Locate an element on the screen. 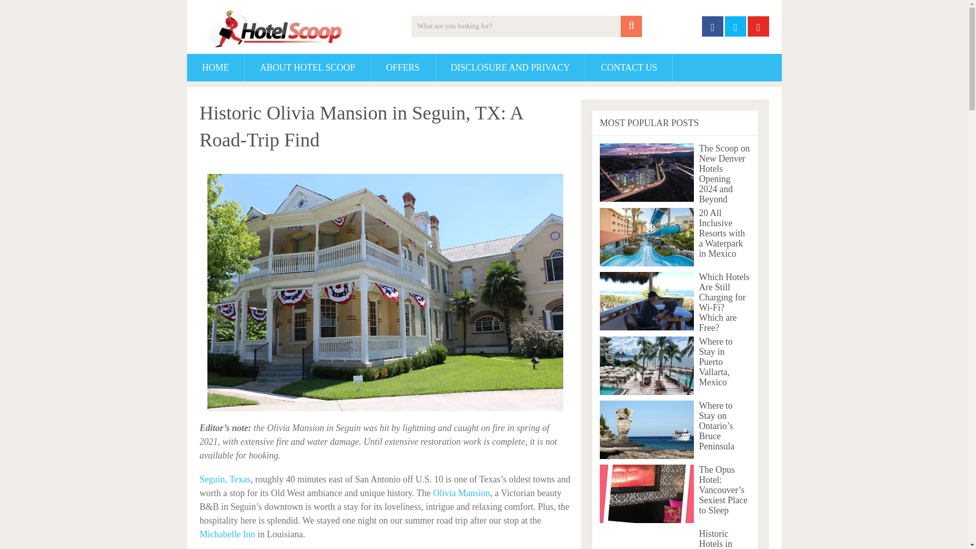  DISCLOSURE AND PRIVACY is located at coordinates (510, 67).